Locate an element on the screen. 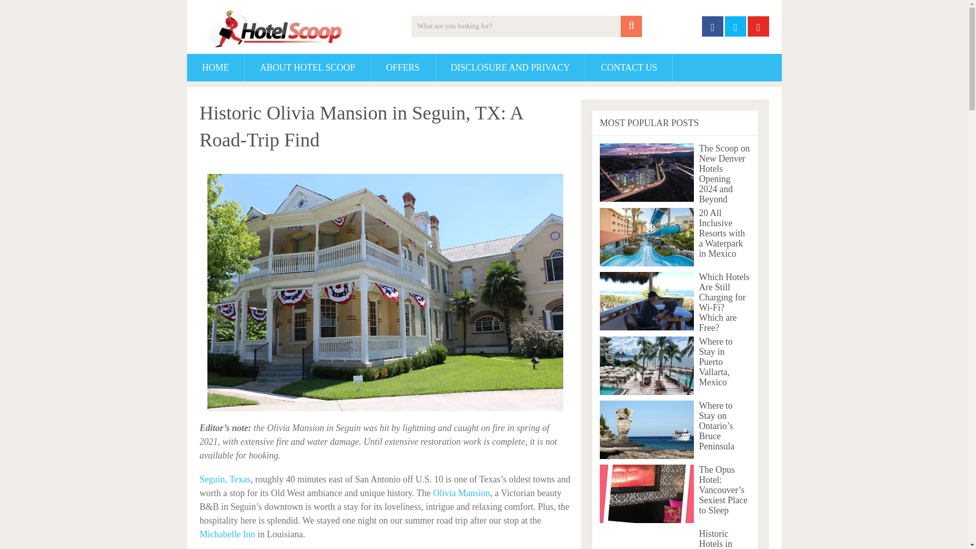  DISCLOSURE AND PRIVACY is located at coordinates (510, 67).